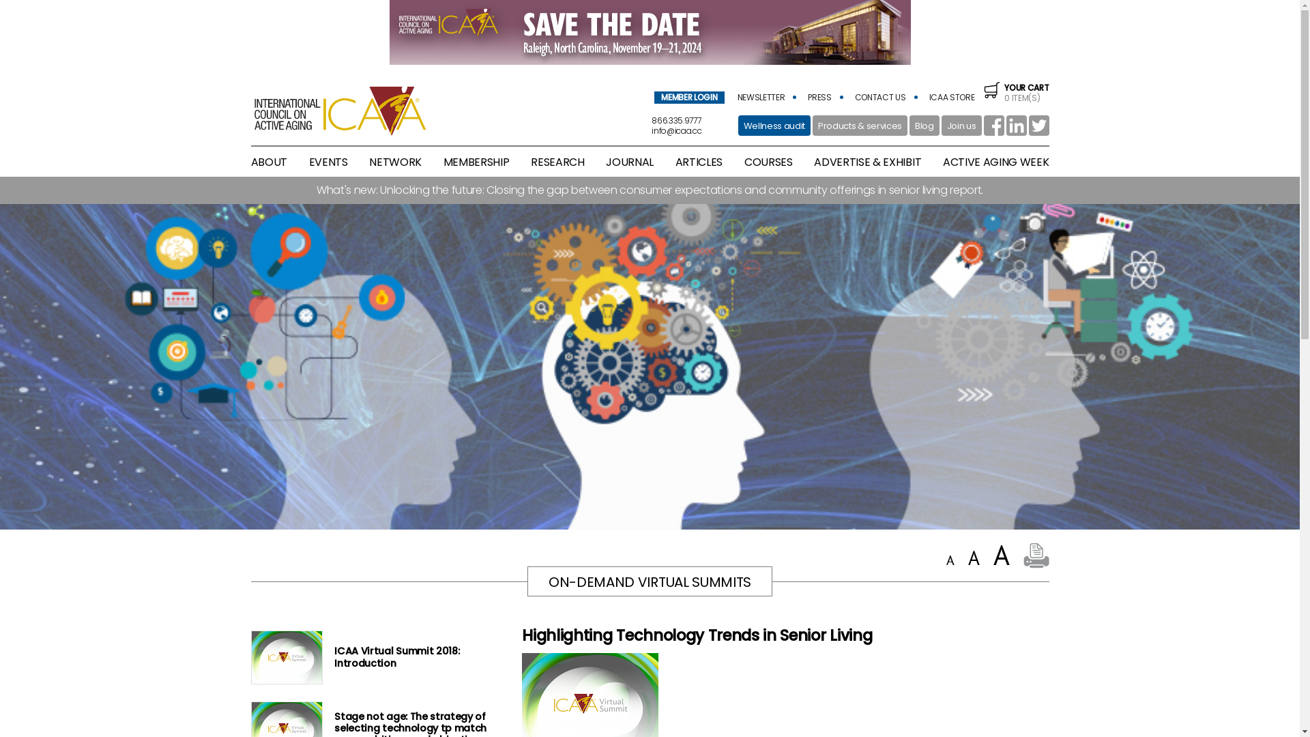  Describe the element at coordinates (699, 162) in the screenshot. I see `ARTICLES` at that location.